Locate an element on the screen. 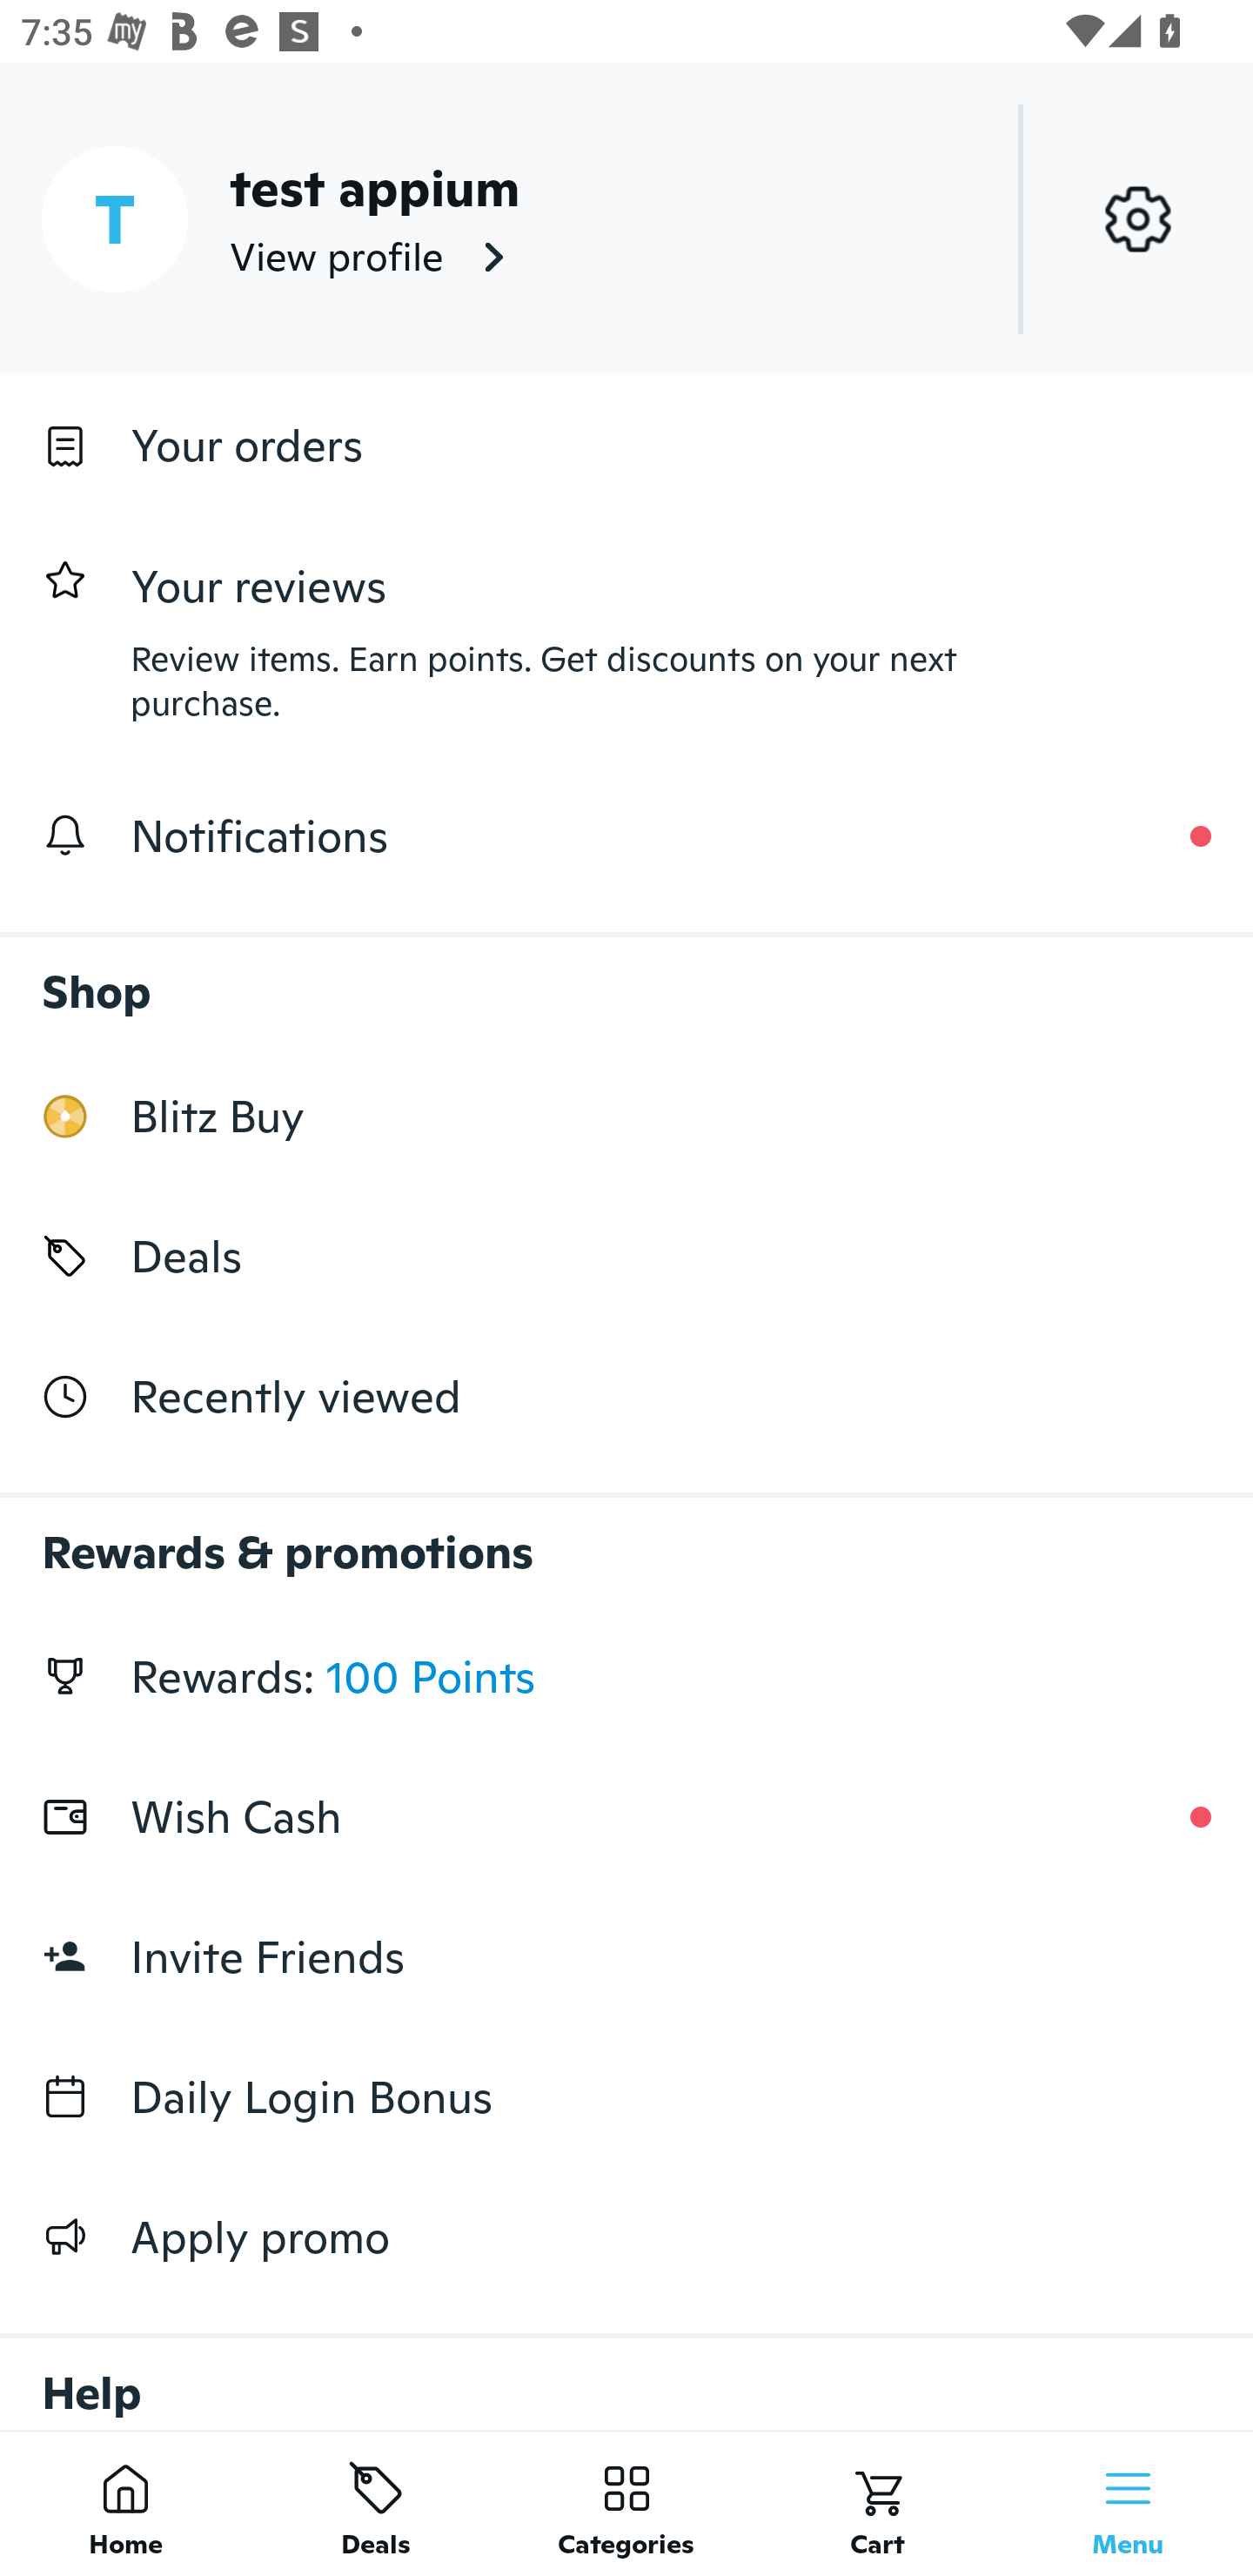  Recently viewed is located at coordinates (626, 1398).